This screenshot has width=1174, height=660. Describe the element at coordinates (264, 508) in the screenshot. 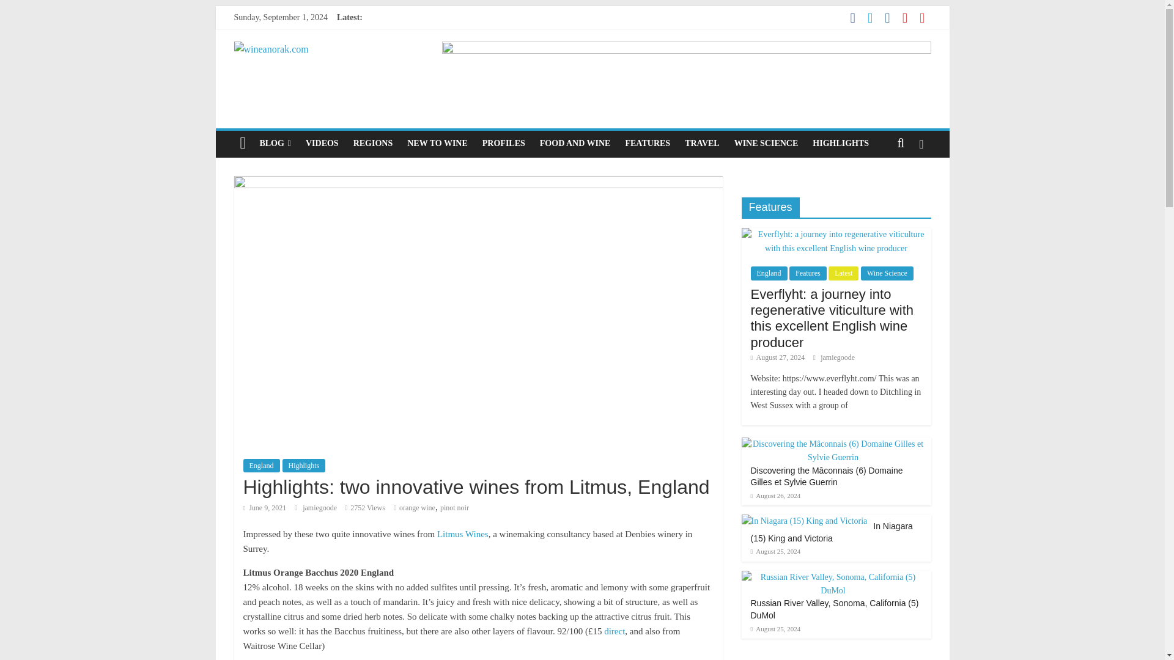

I see `9:16 pm` at that location.